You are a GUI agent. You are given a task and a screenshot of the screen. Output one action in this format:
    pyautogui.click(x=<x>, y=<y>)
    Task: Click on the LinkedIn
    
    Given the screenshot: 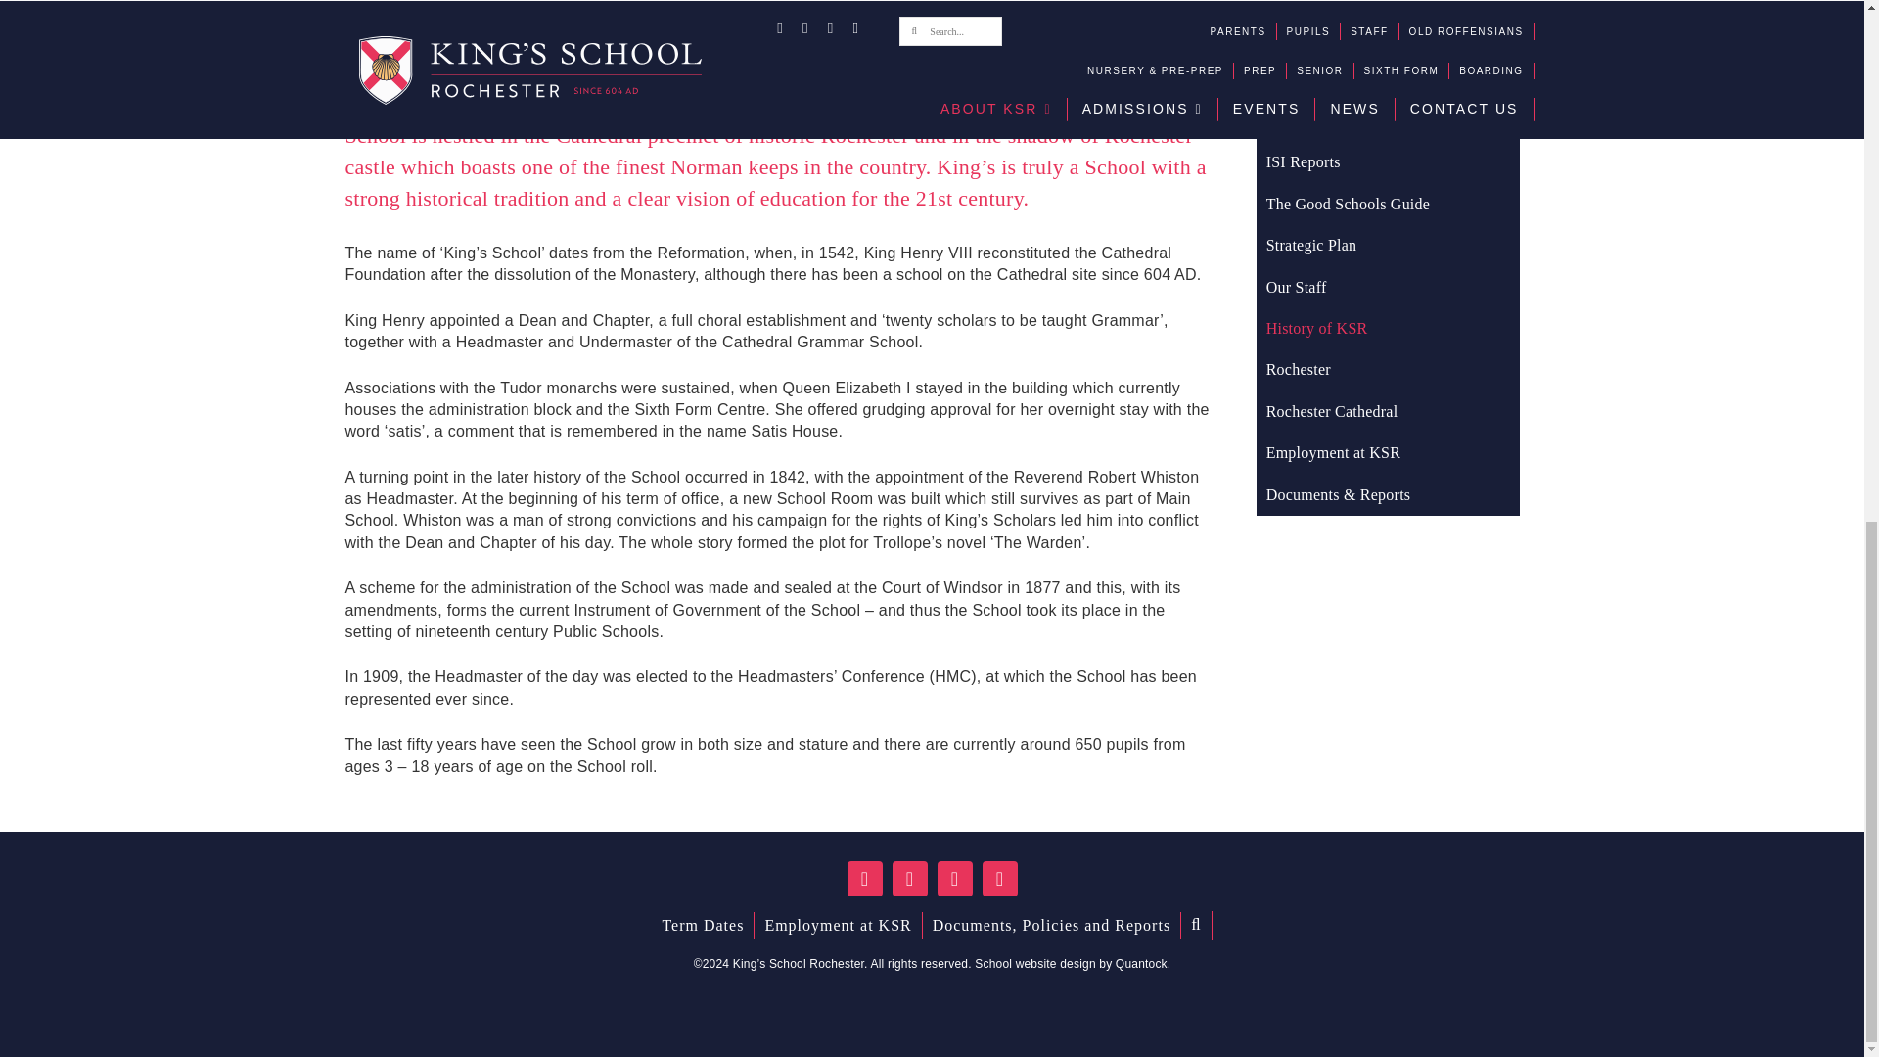 What is the action you would take?
    pyautogui.click(x=1000, y=879)
    